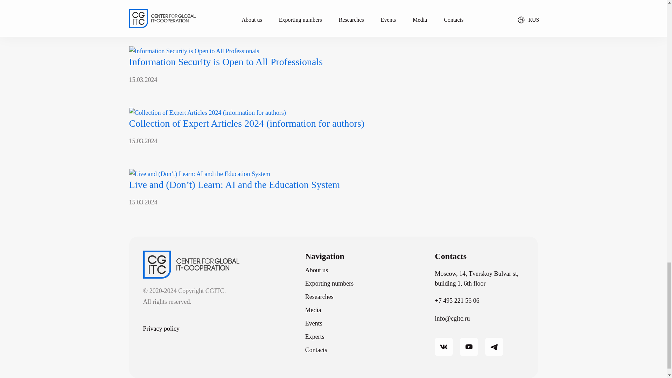 Image resolution: width=672 pixels, height=378 pixels. I want to click on Contacts, so click(316, 350).